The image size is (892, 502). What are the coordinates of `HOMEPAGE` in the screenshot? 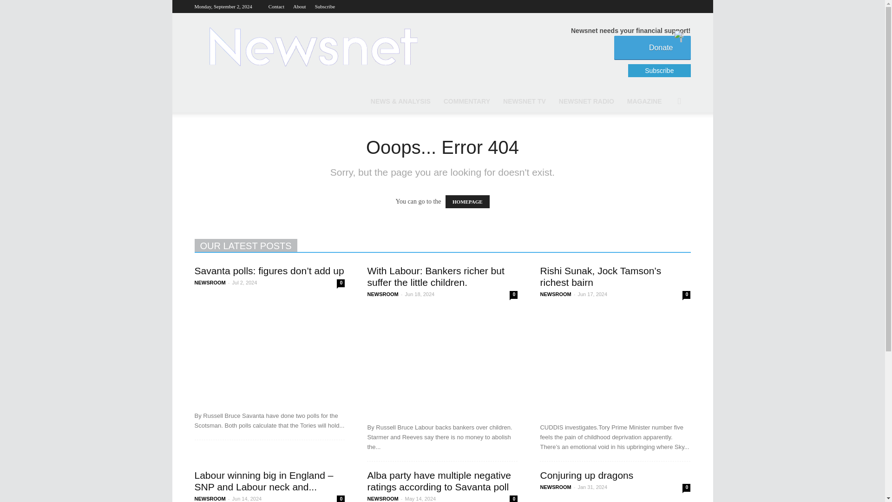 It's located at (467, 202).